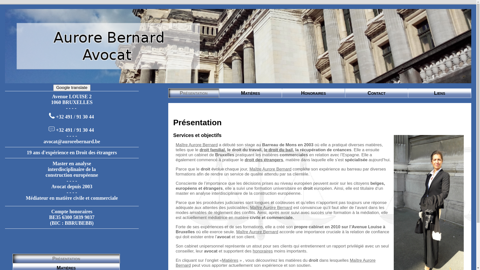 This screenshot has height=270, width=480. I want to click on Honoraires, so click(313, 93).